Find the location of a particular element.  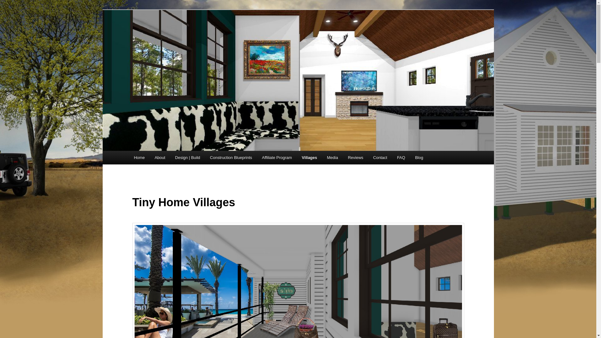

Reviews is located at coordinates (356, 157).